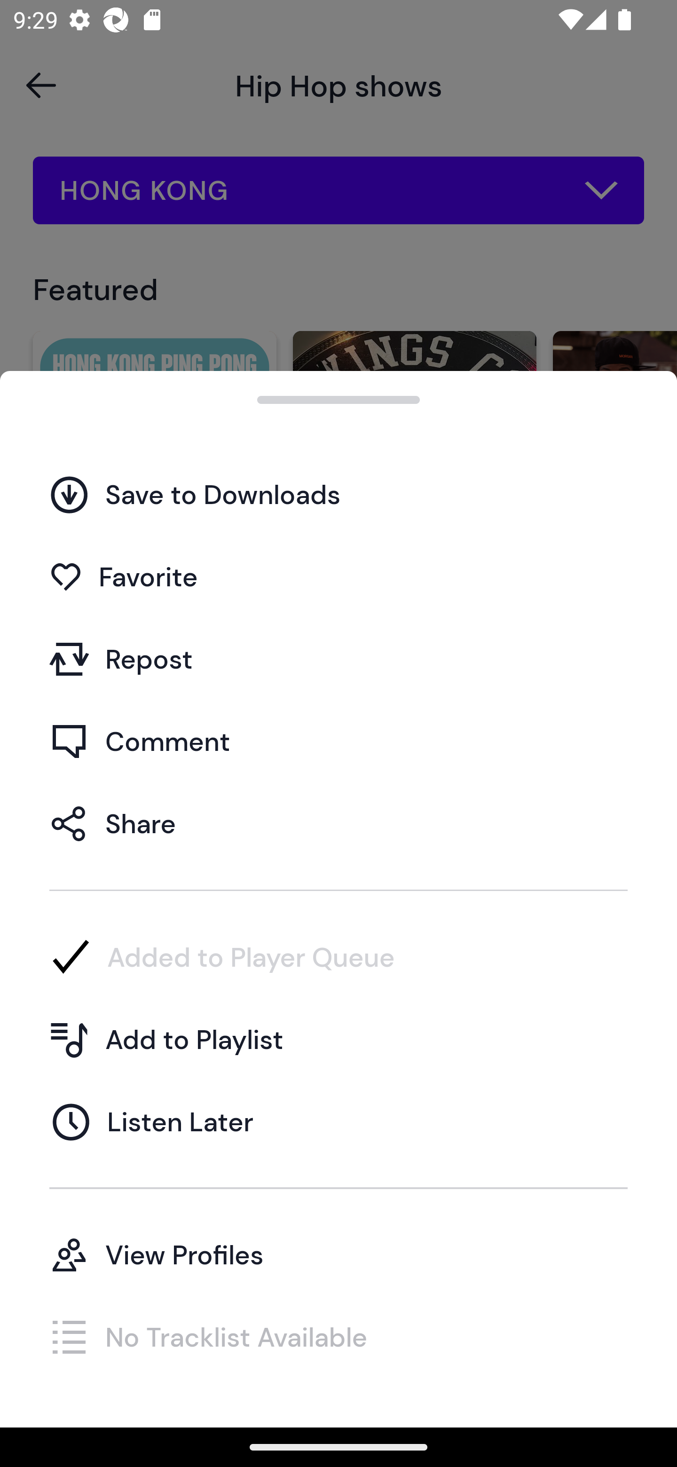 This screenshot has height=1467, width=677. Describe the element at coordinates (338, 1039) in the screenshot. I see `Add to Playlist` at that location.